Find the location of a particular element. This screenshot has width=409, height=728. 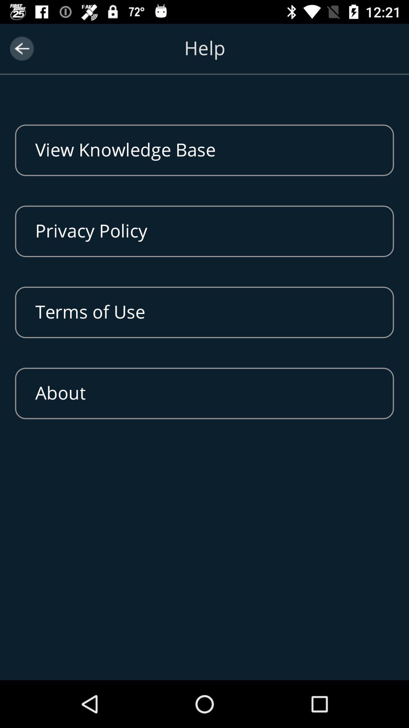

select the third option is located at coordinates (204, 312).